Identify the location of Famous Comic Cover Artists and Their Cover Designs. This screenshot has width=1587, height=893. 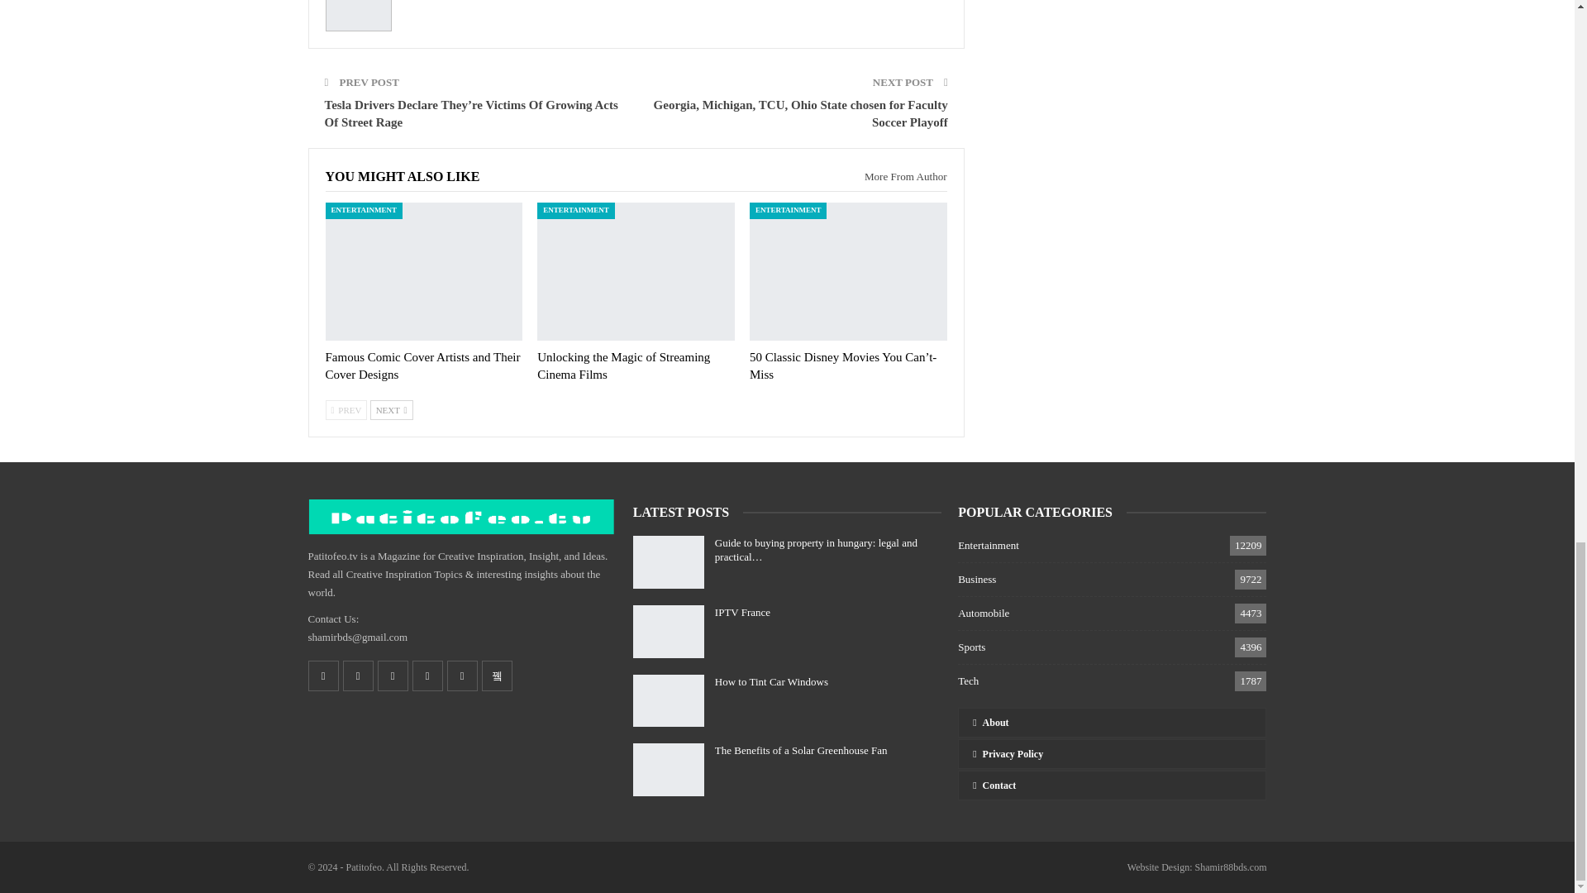
(422, 365).